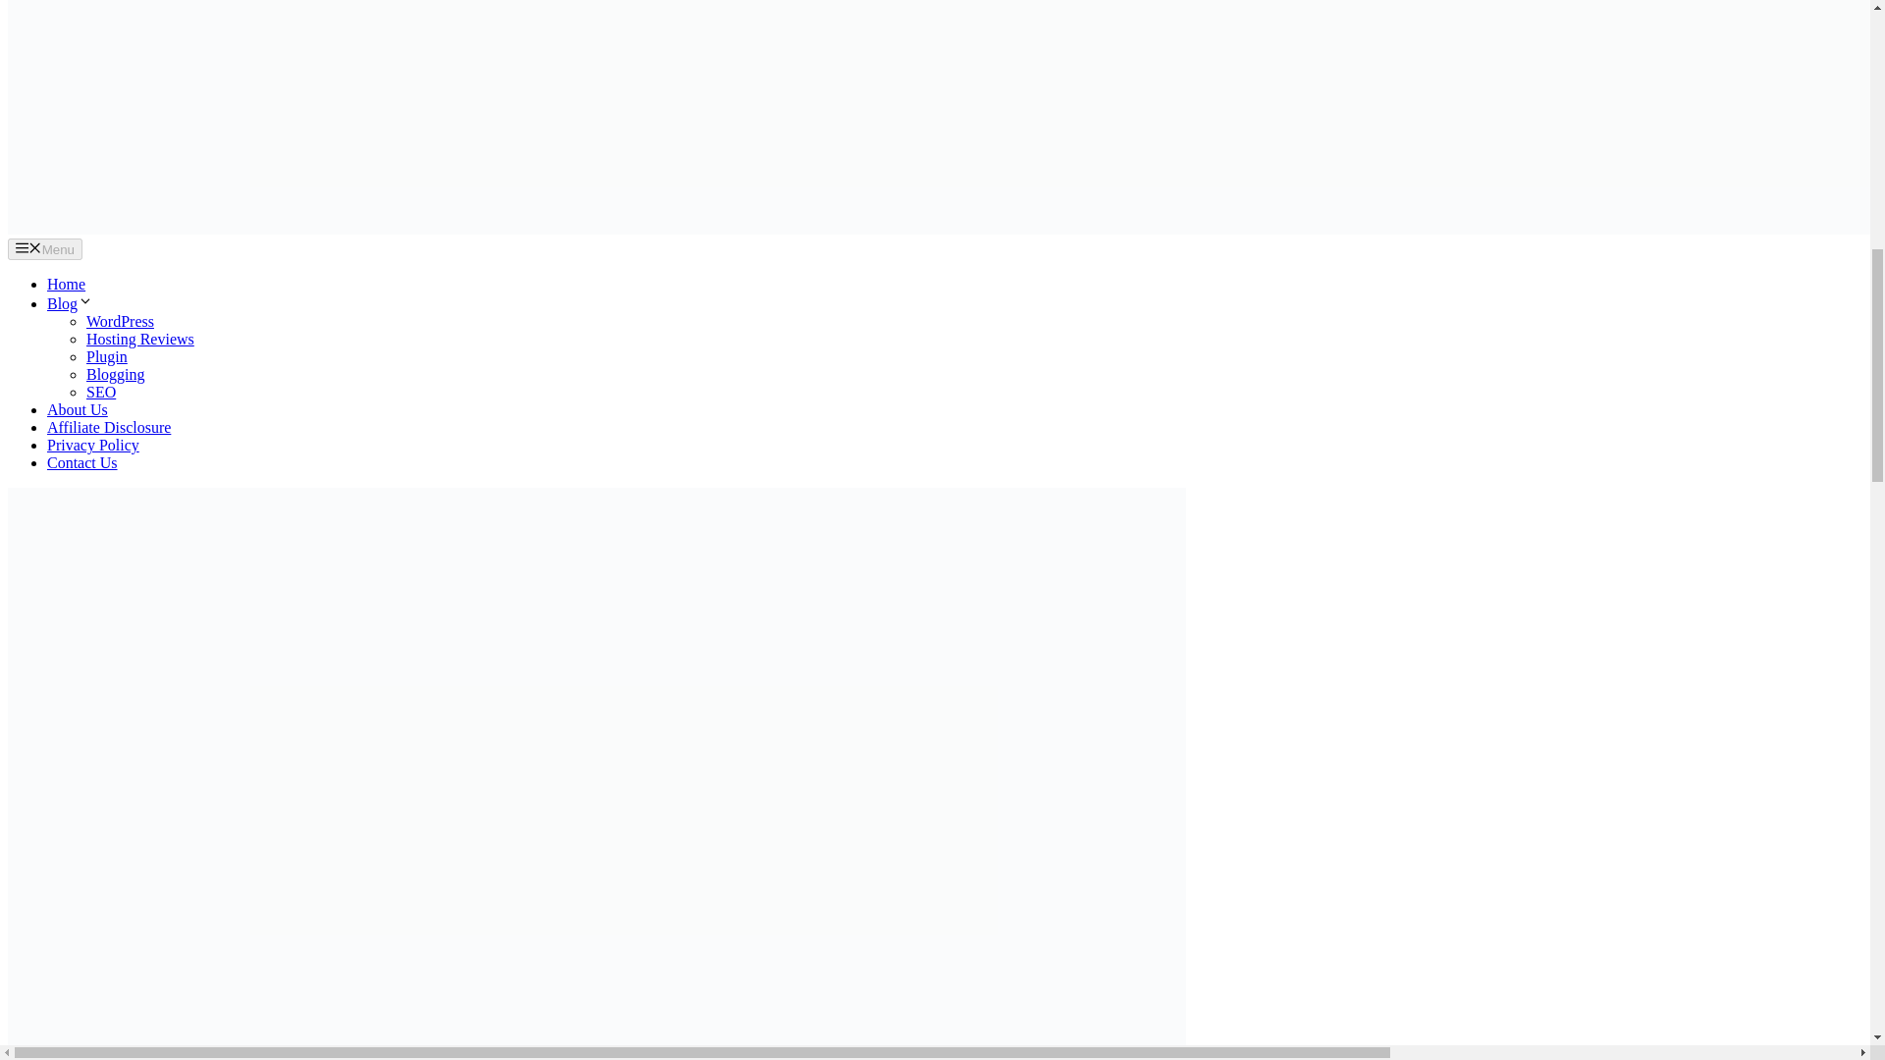 This screenshot has width=1885, height=1060. I want to click on SEO, so click(100, 392).